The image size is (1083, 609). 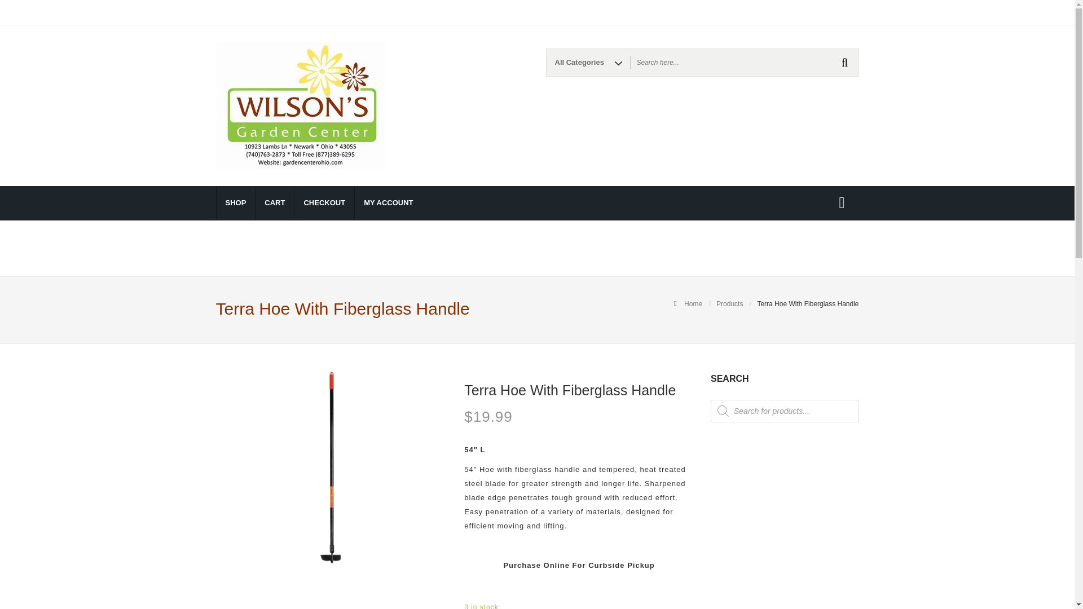 What do you see at coordinates (324, 202) in the screenshot?
I see `Checkout` at bounding box center [324, 202].